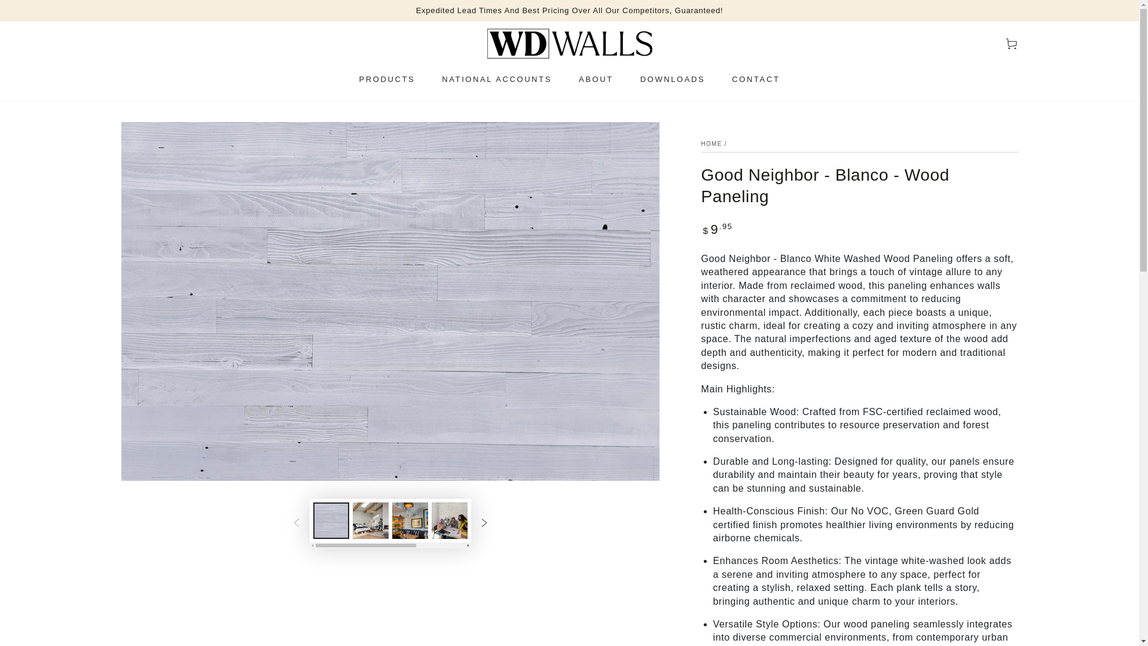 This screenshot has height=646, width=1148. I want to click on Back to the frontpage, so click(711, 144).